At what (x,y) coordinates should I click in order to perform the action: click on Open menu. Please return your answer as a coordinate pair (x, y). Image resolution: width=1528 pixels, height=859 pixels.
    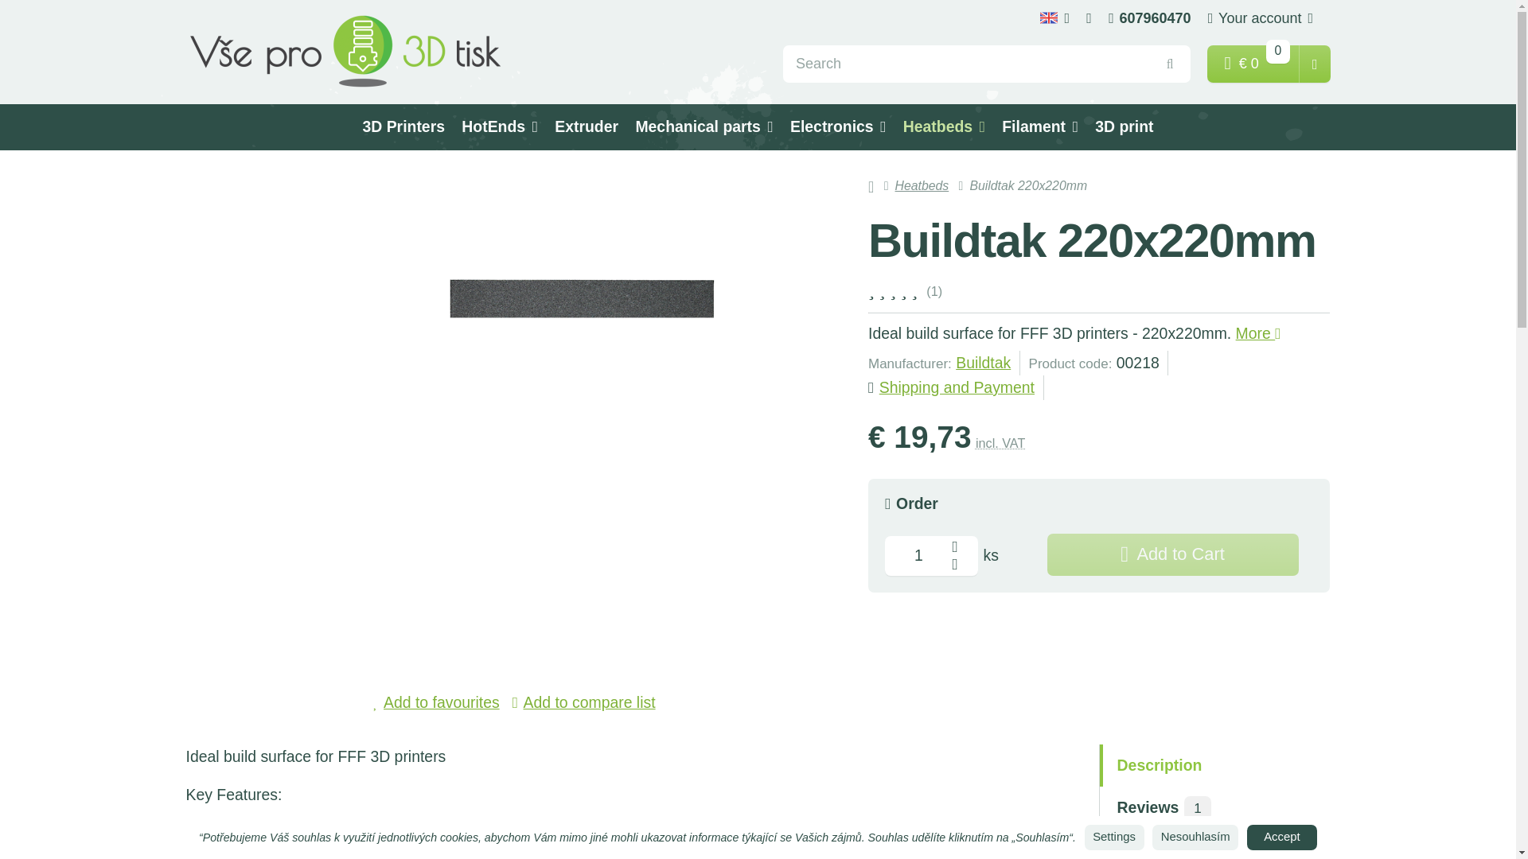
    Looking at the image, I should click on (1055, 18).